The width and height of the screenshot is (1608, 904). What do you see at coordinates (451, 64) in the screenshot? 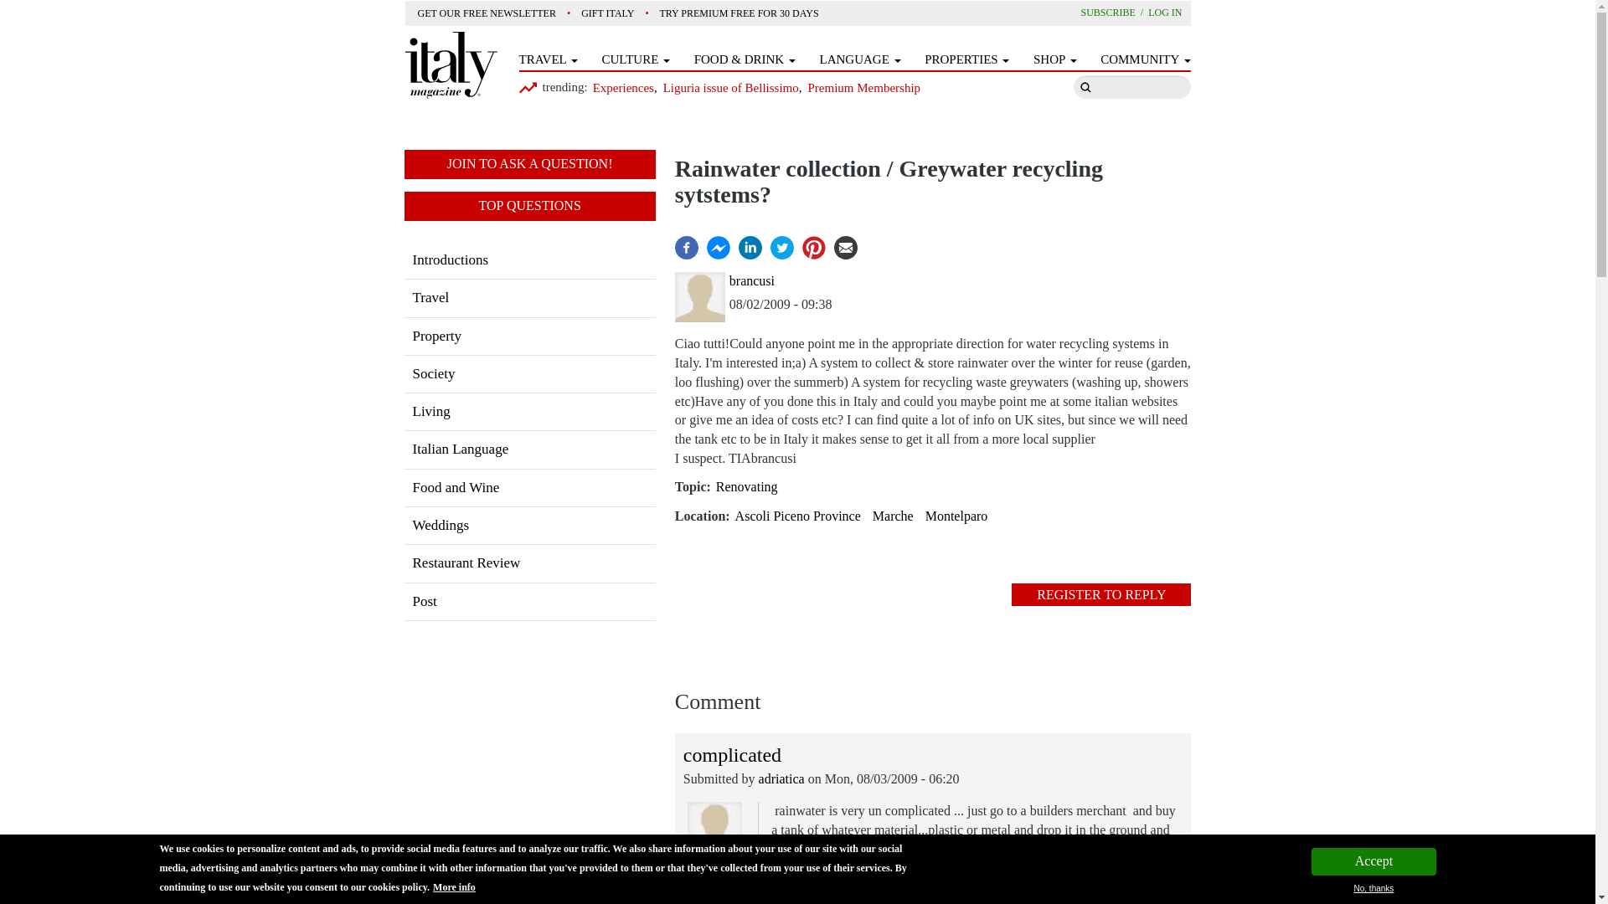
I see `Home` at bounding box center [451, 64].